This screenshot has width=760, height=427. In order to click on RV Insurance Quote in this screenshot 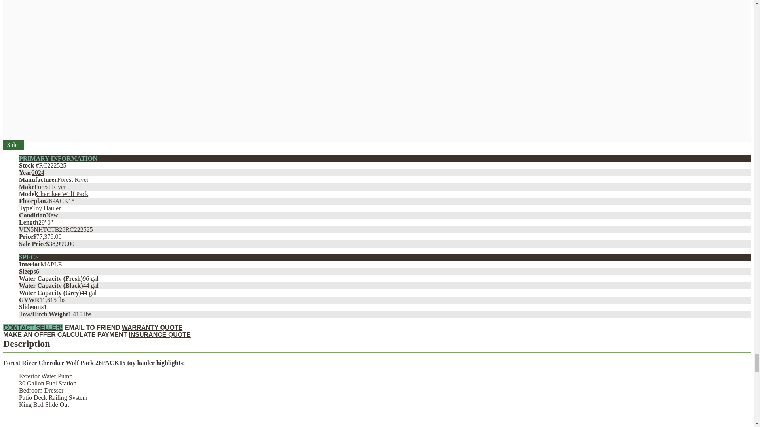, I will do `click(159, 334)`.